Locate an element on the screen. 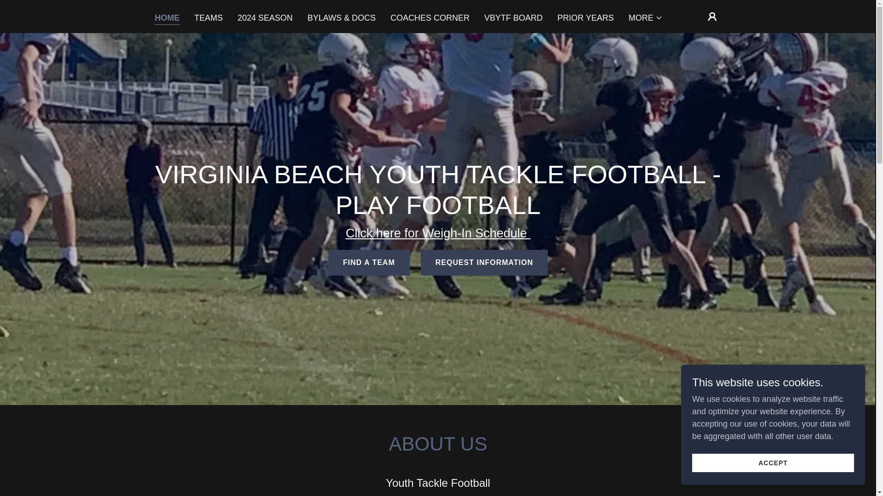 This screenshot has height=496, width=883. HOME is located at coordinates (166, 17).